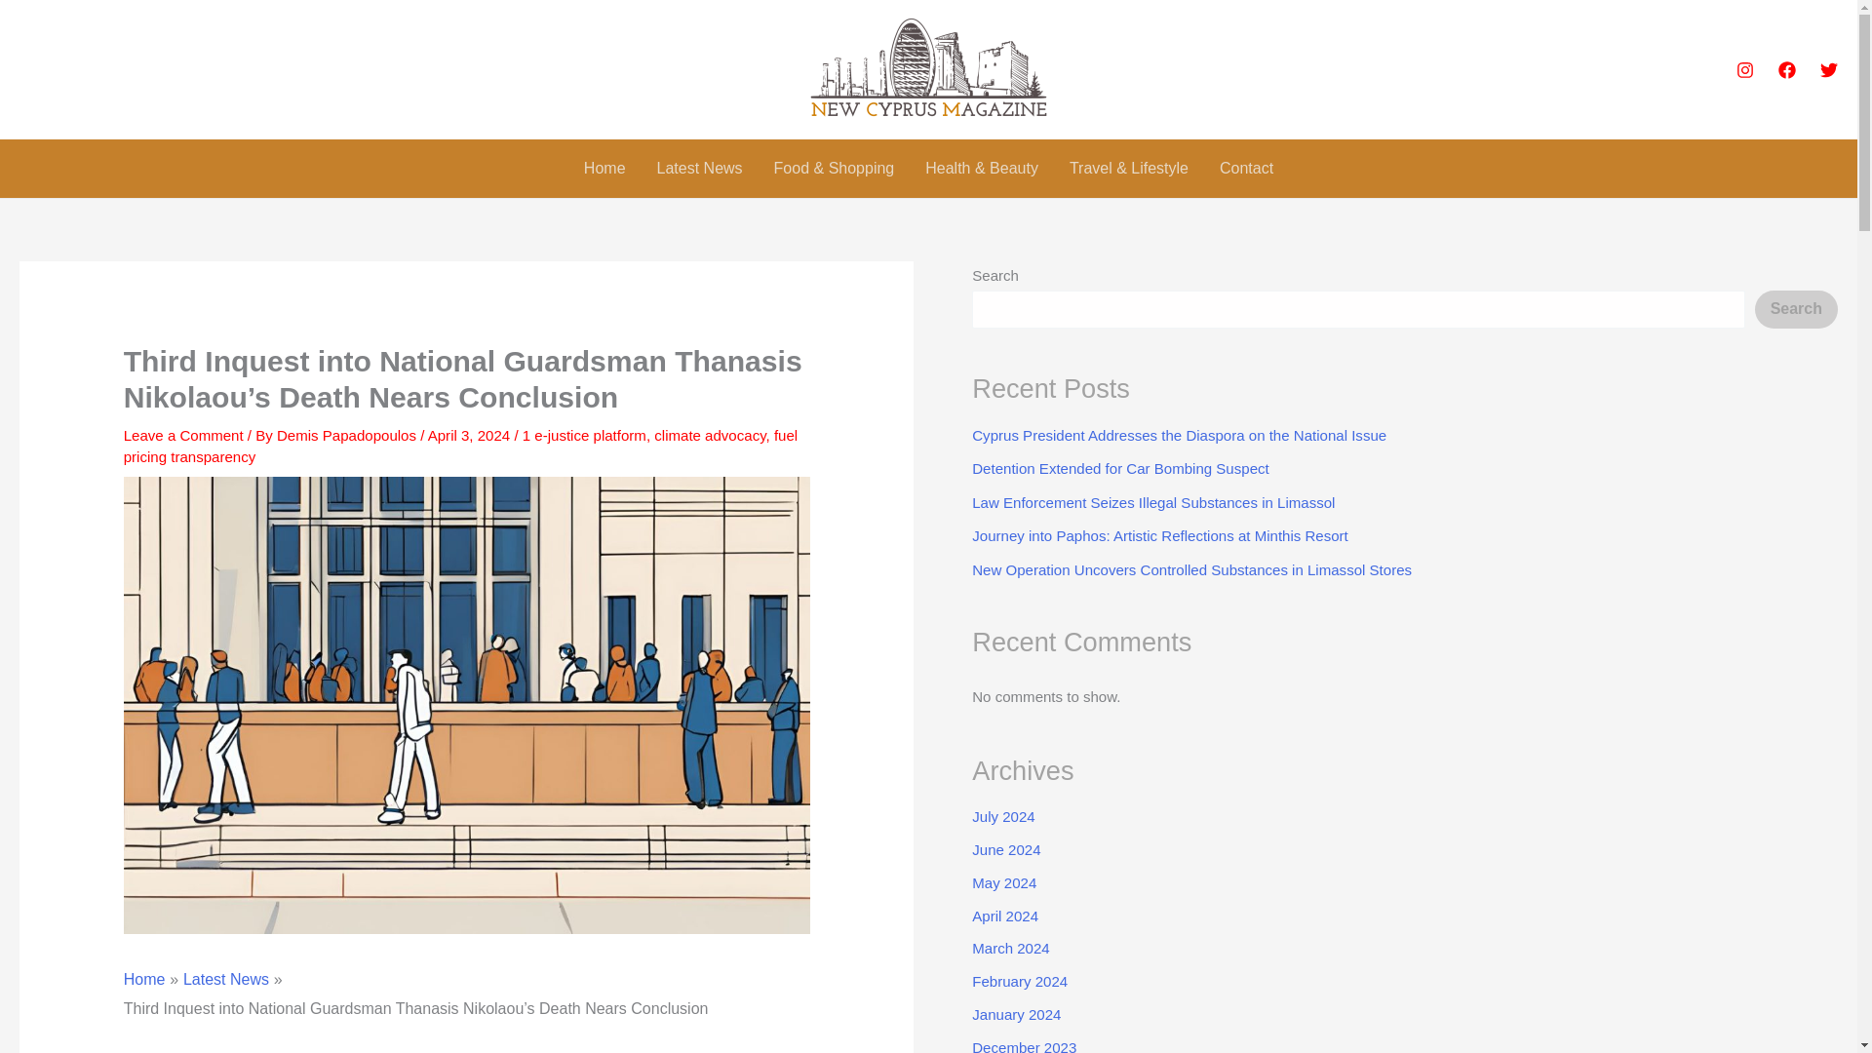 The height and width of the screenshot is (1053, 1872). What do you see at coordinates (604, 168) in the screenshot?
I see `Home` at bounding box center [604, 168].